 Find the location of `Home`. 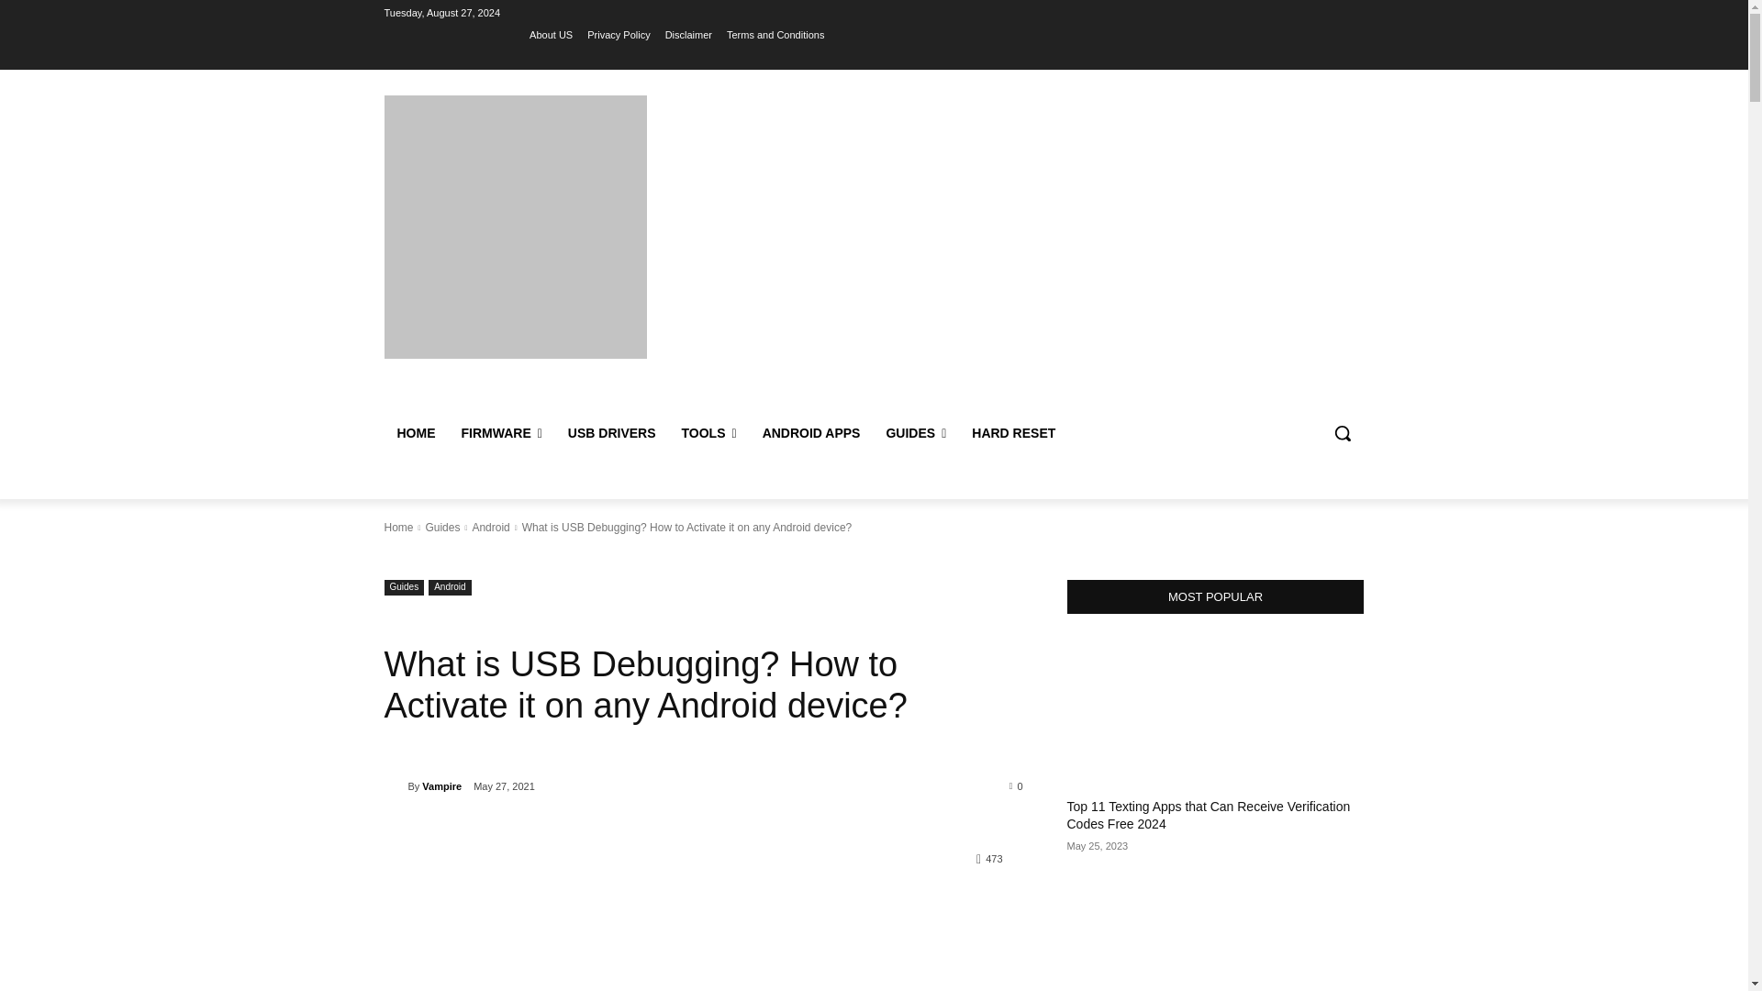

Home is located at coordinates (398, 528).